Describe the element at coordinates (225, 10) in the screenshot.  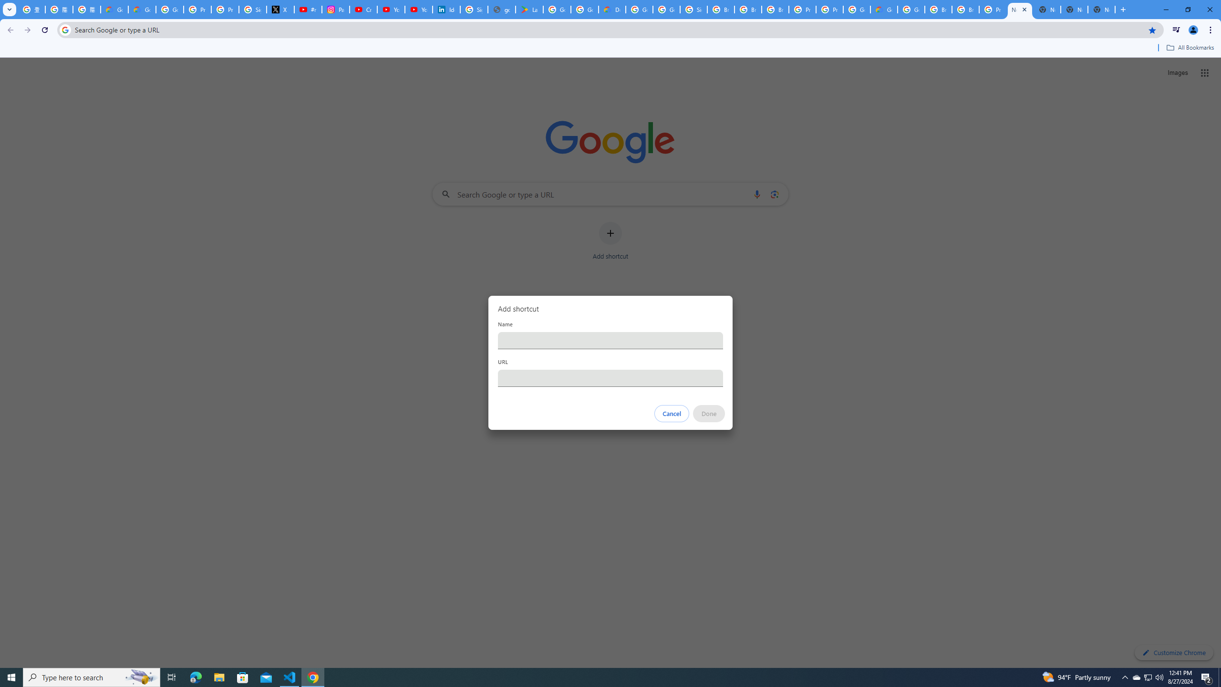
I see `Privacy Help Center - Policies Help` at that location.